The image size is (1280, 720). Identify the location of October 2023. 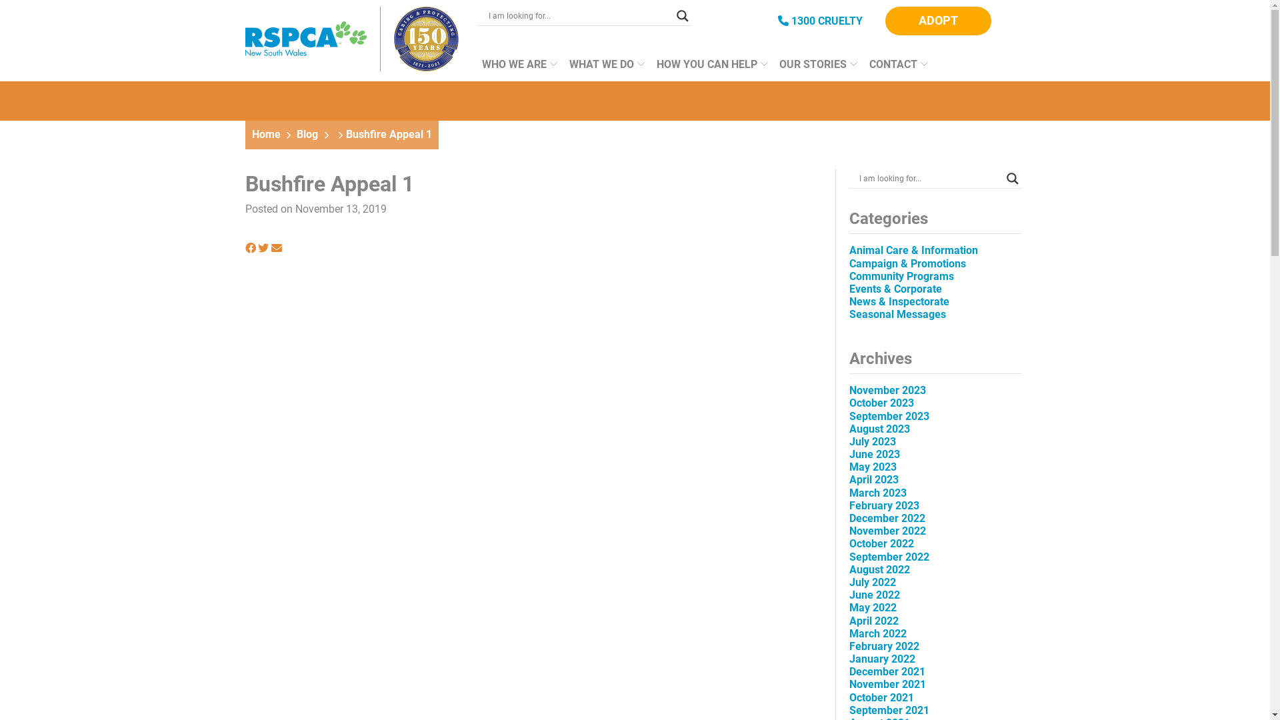
(881, 403).